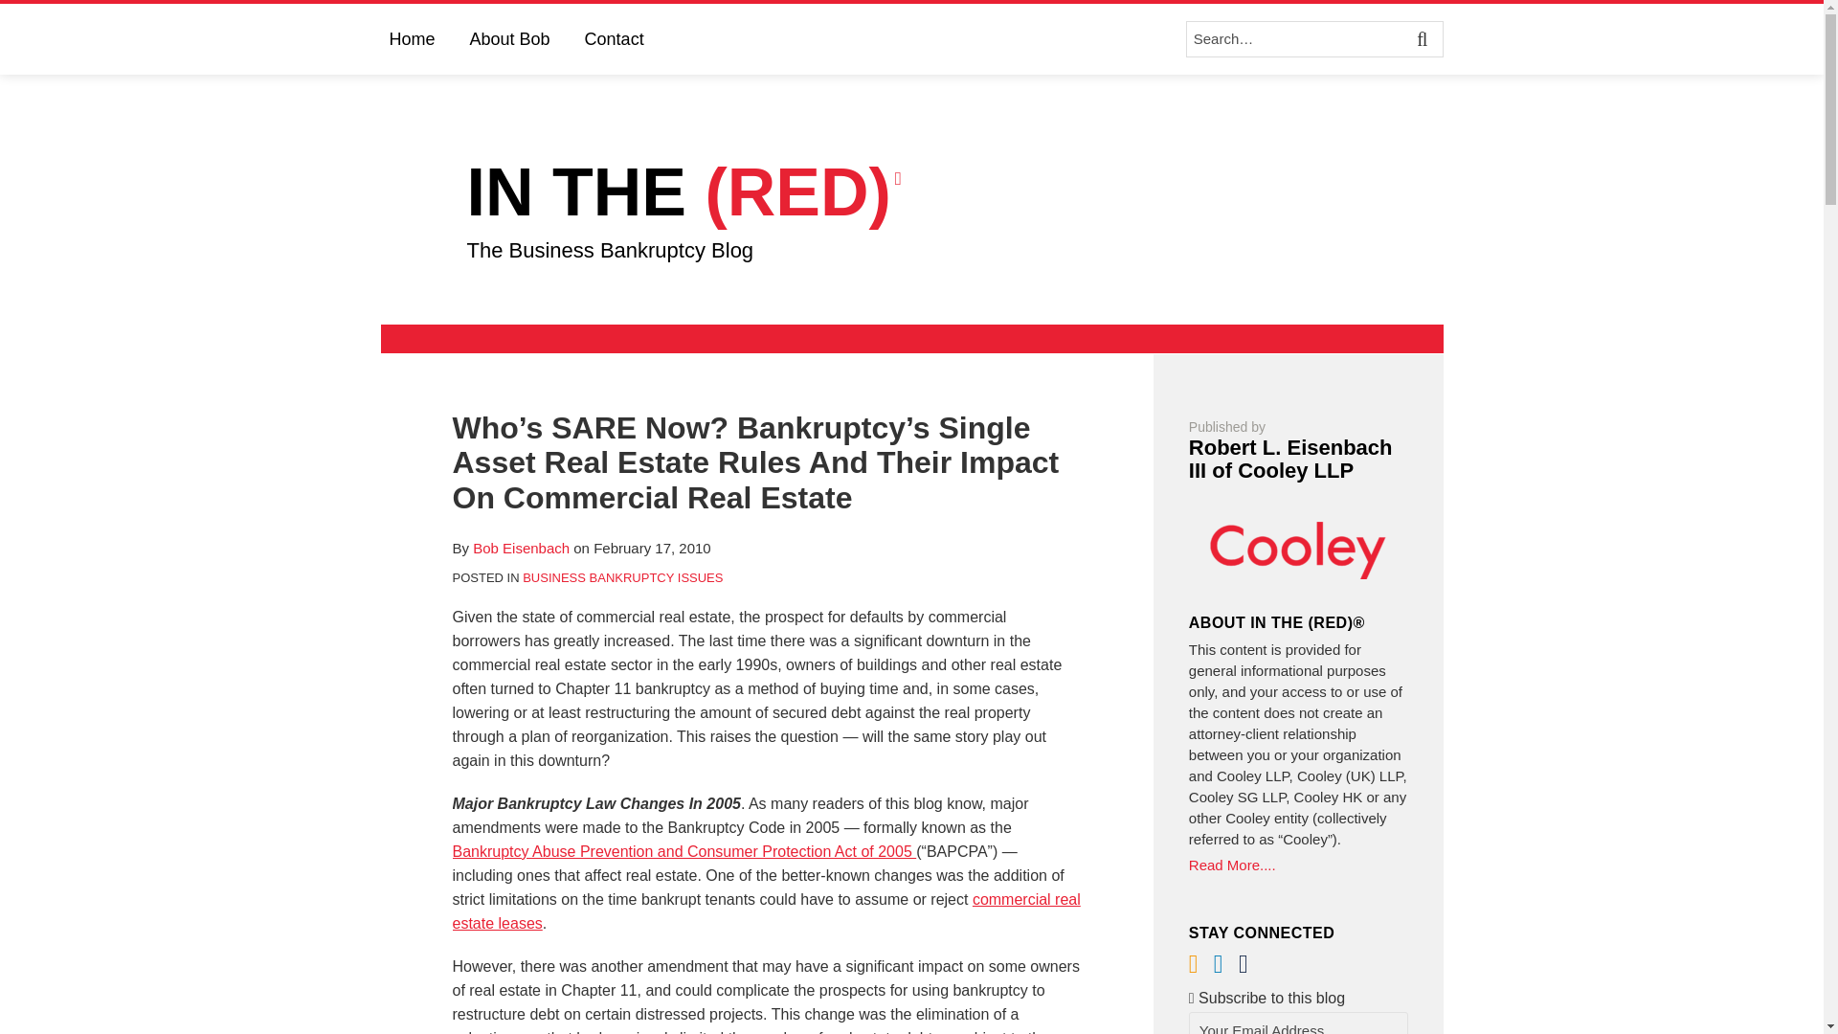 The height and width of the screenshot is (1034, 1838). What do you see at coordinates (622, 578) in the screenshot?
I see `BUSINESS BANKRUPTCY ISSUES` at bounding box center [622, 578].